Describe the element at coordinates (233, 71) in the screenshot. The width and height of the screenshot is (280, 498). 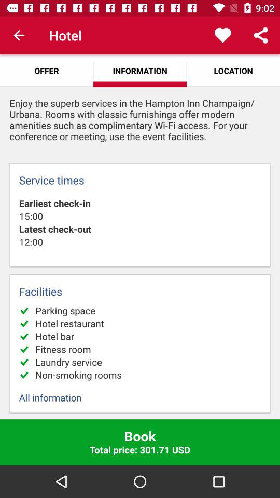
I see `scroll until location icon` at that location.